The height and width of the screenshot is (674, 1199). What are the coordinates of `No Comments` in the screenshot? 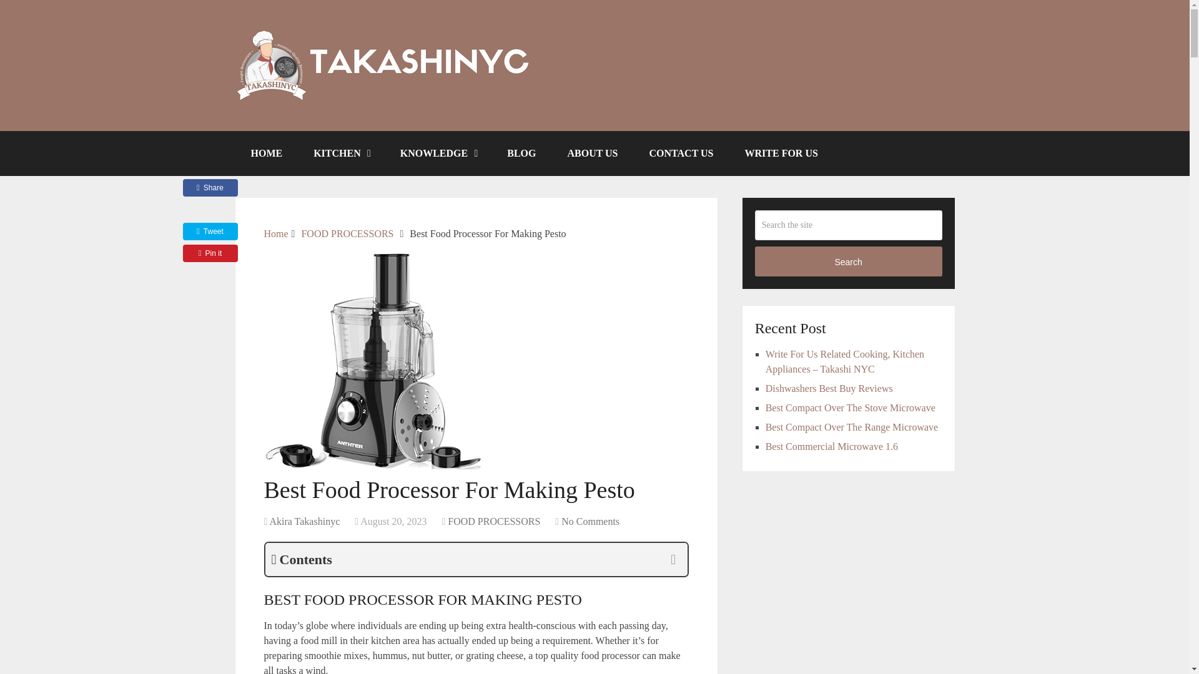 It's located at (590, 521).